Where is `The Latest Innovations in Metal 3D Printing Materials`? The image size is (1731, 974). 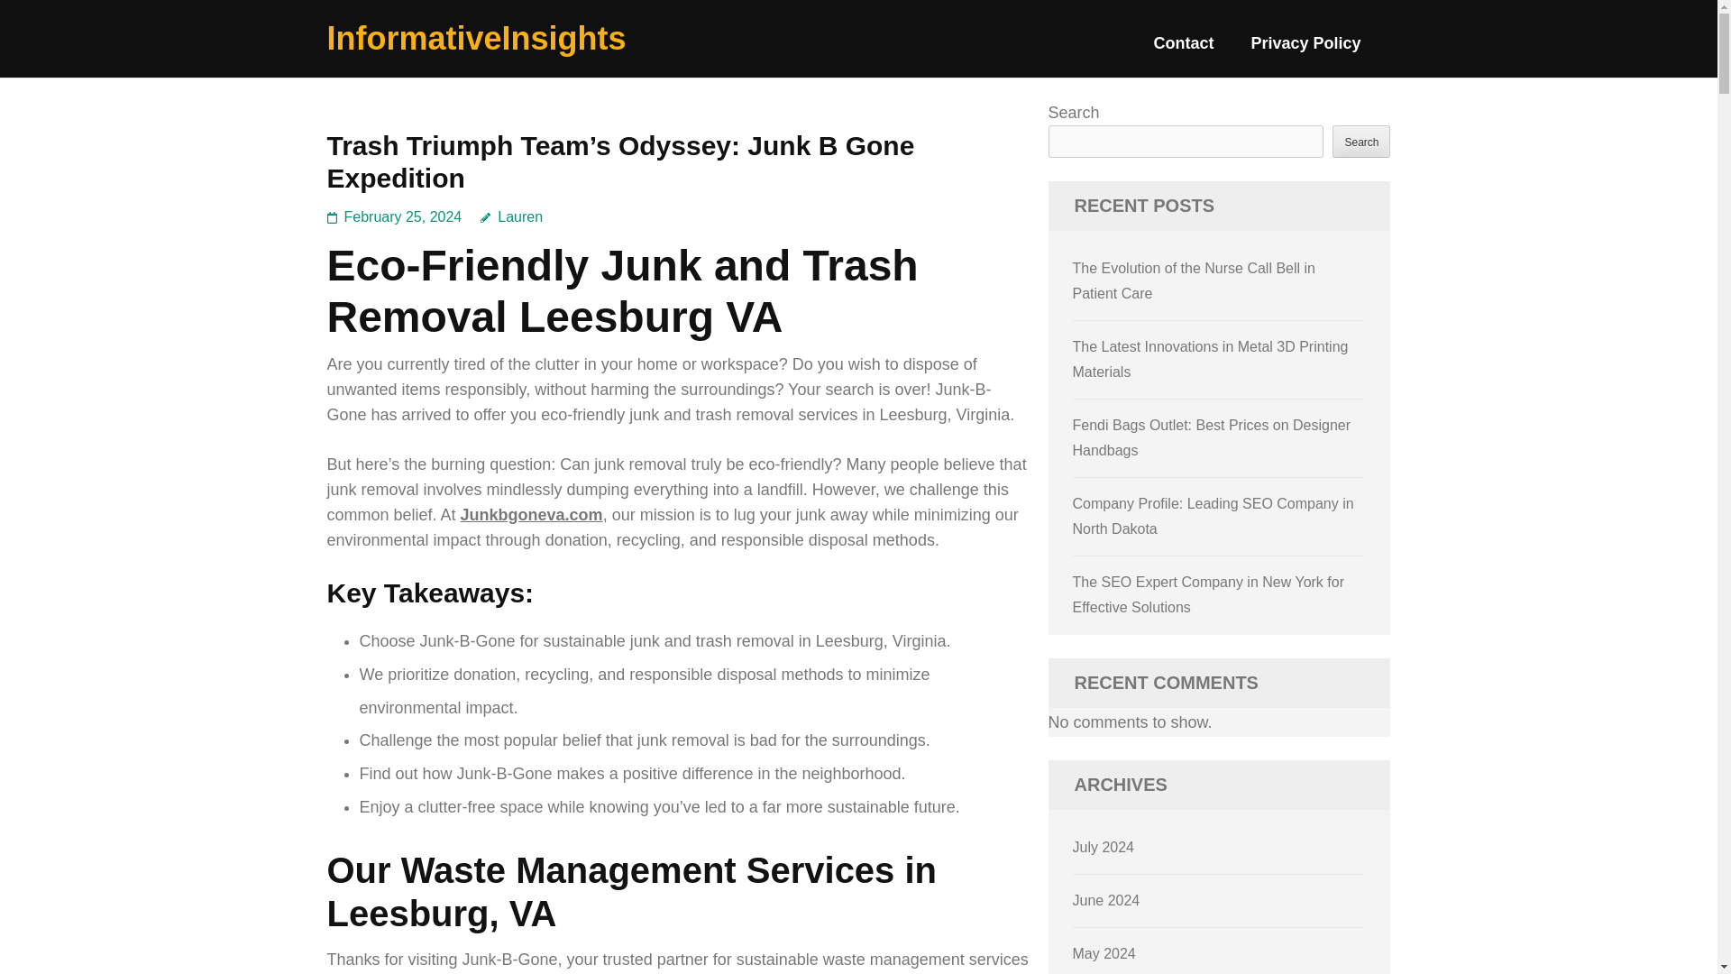 The Latest Innovations in Metal 3D Printing Materials is located at coordinates (1210, 359).